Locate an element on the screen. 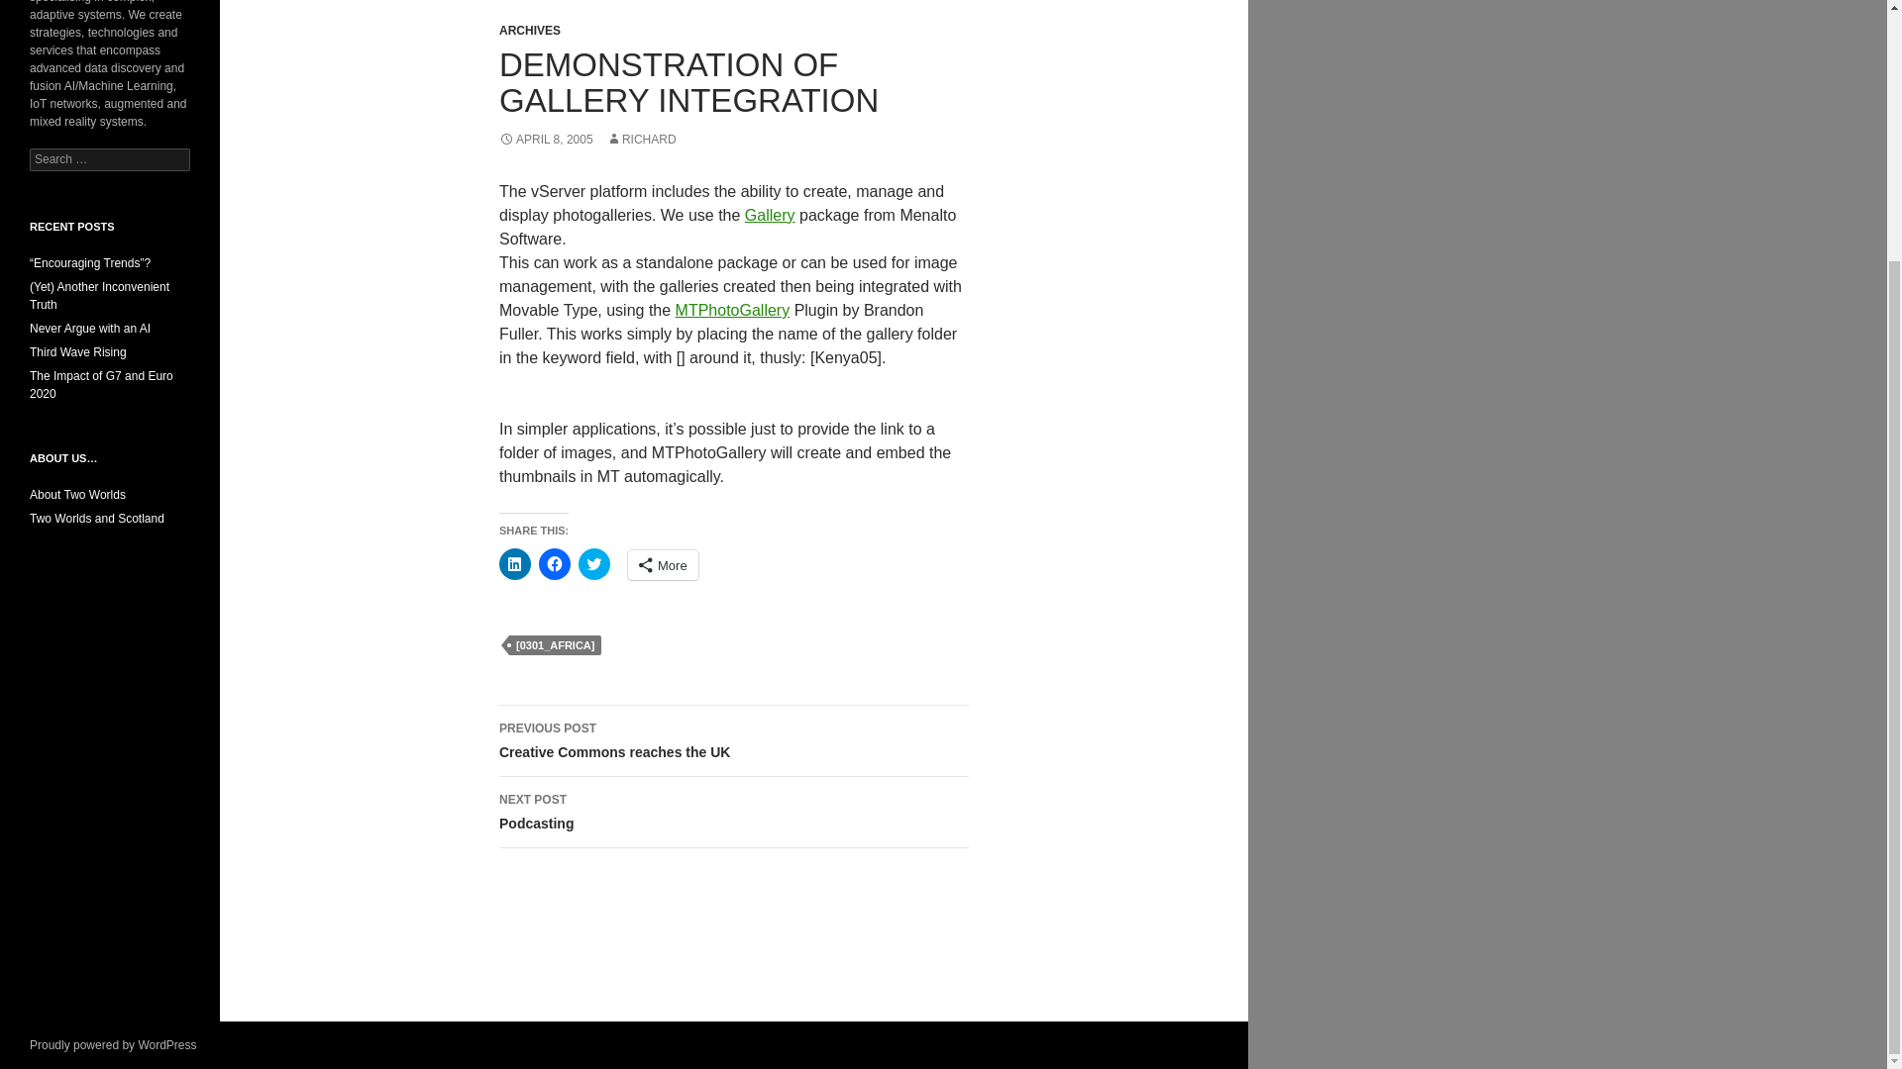 The width and height of the screenshot is (1902, 1069). RICHARD is located at coordinates (89, 329).